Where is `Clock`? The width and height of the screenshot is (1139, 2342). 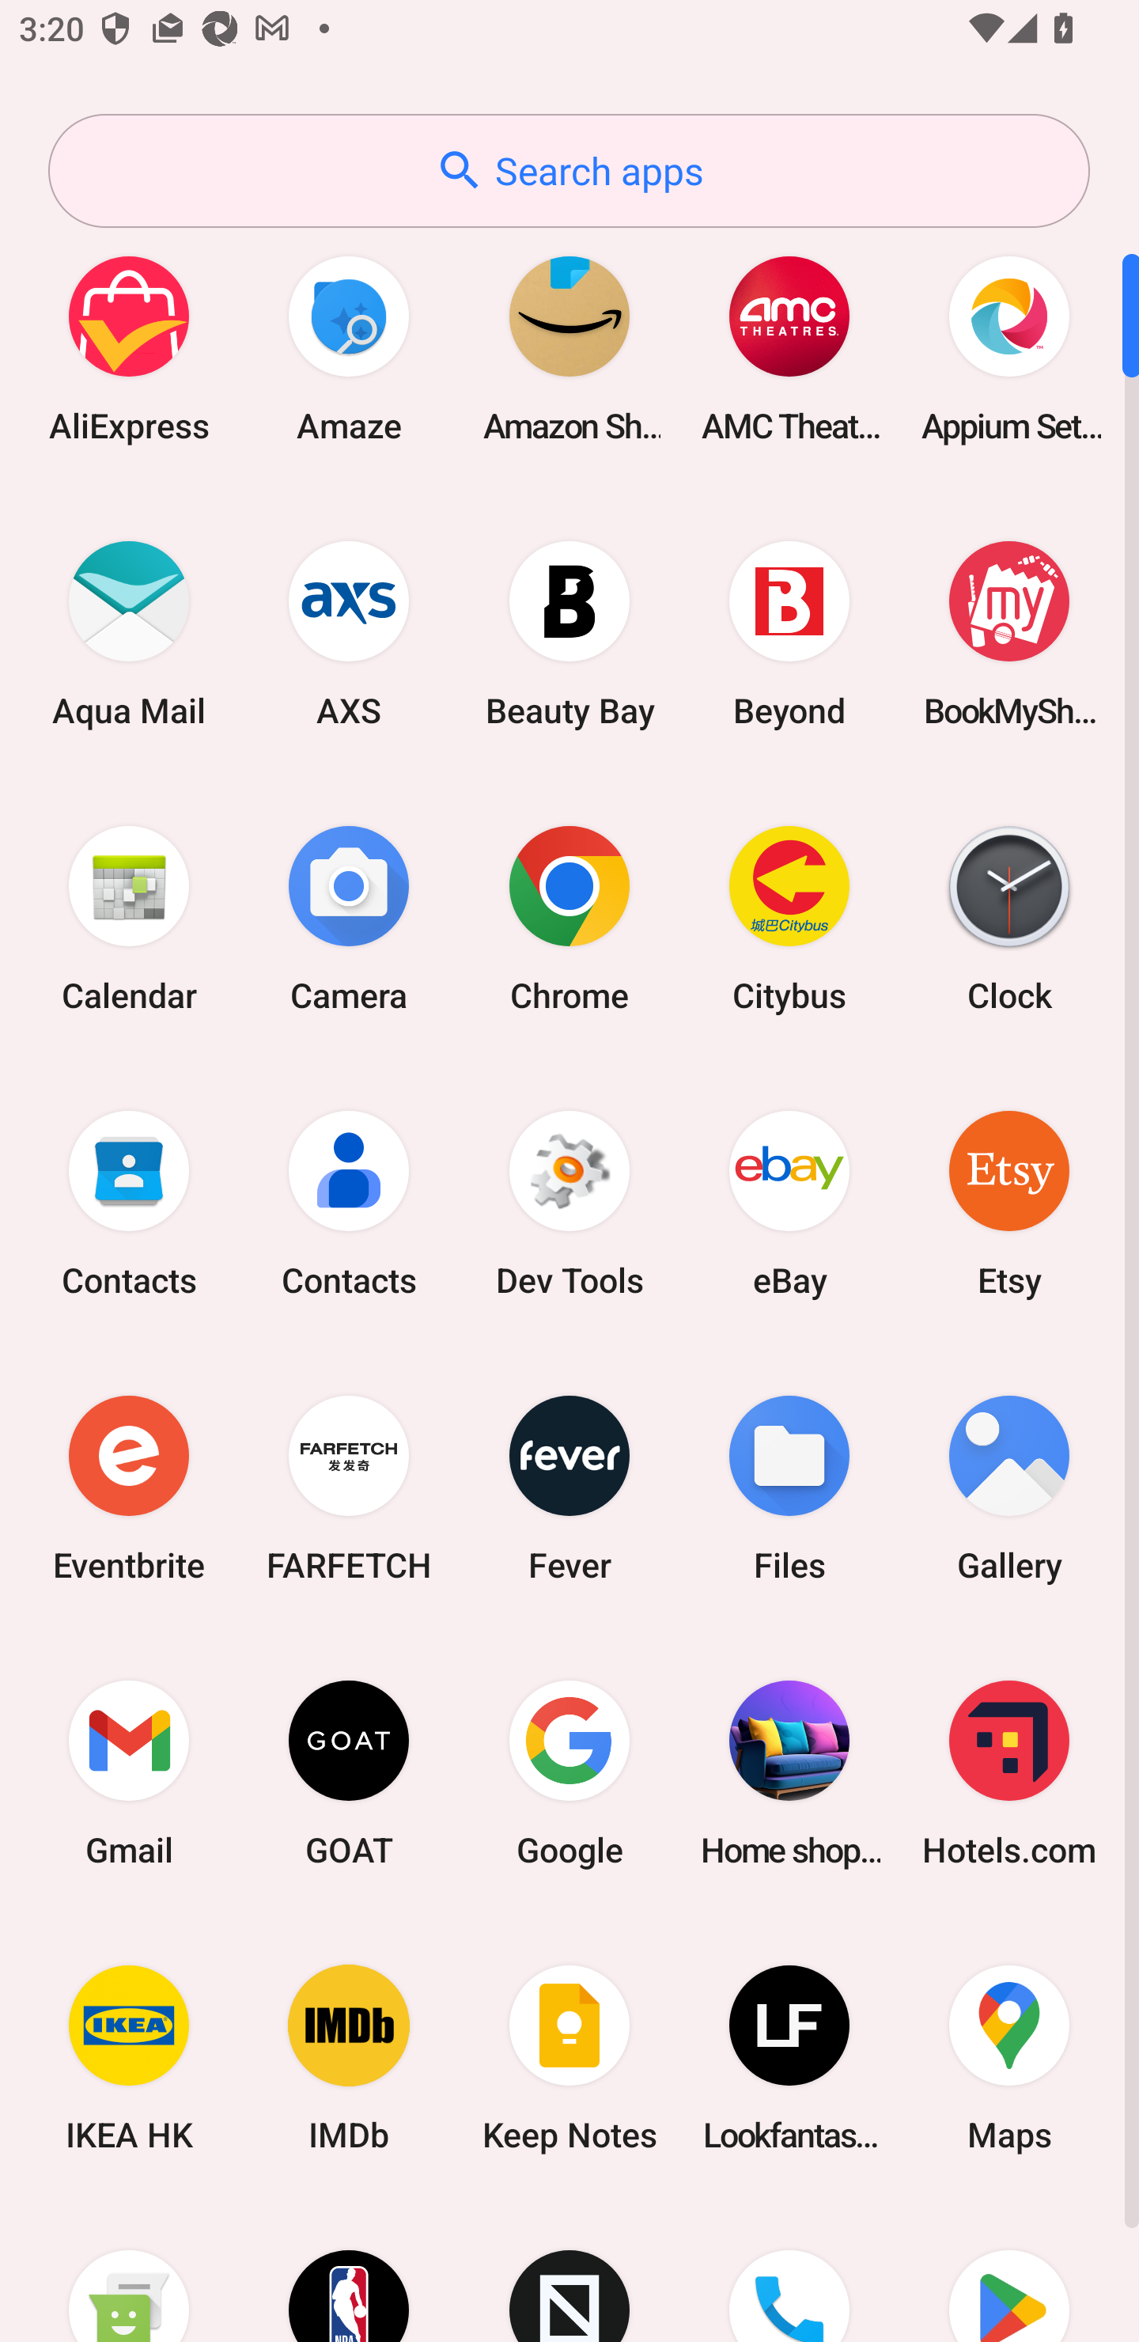
Clock is located at coordinates (1009, 918).